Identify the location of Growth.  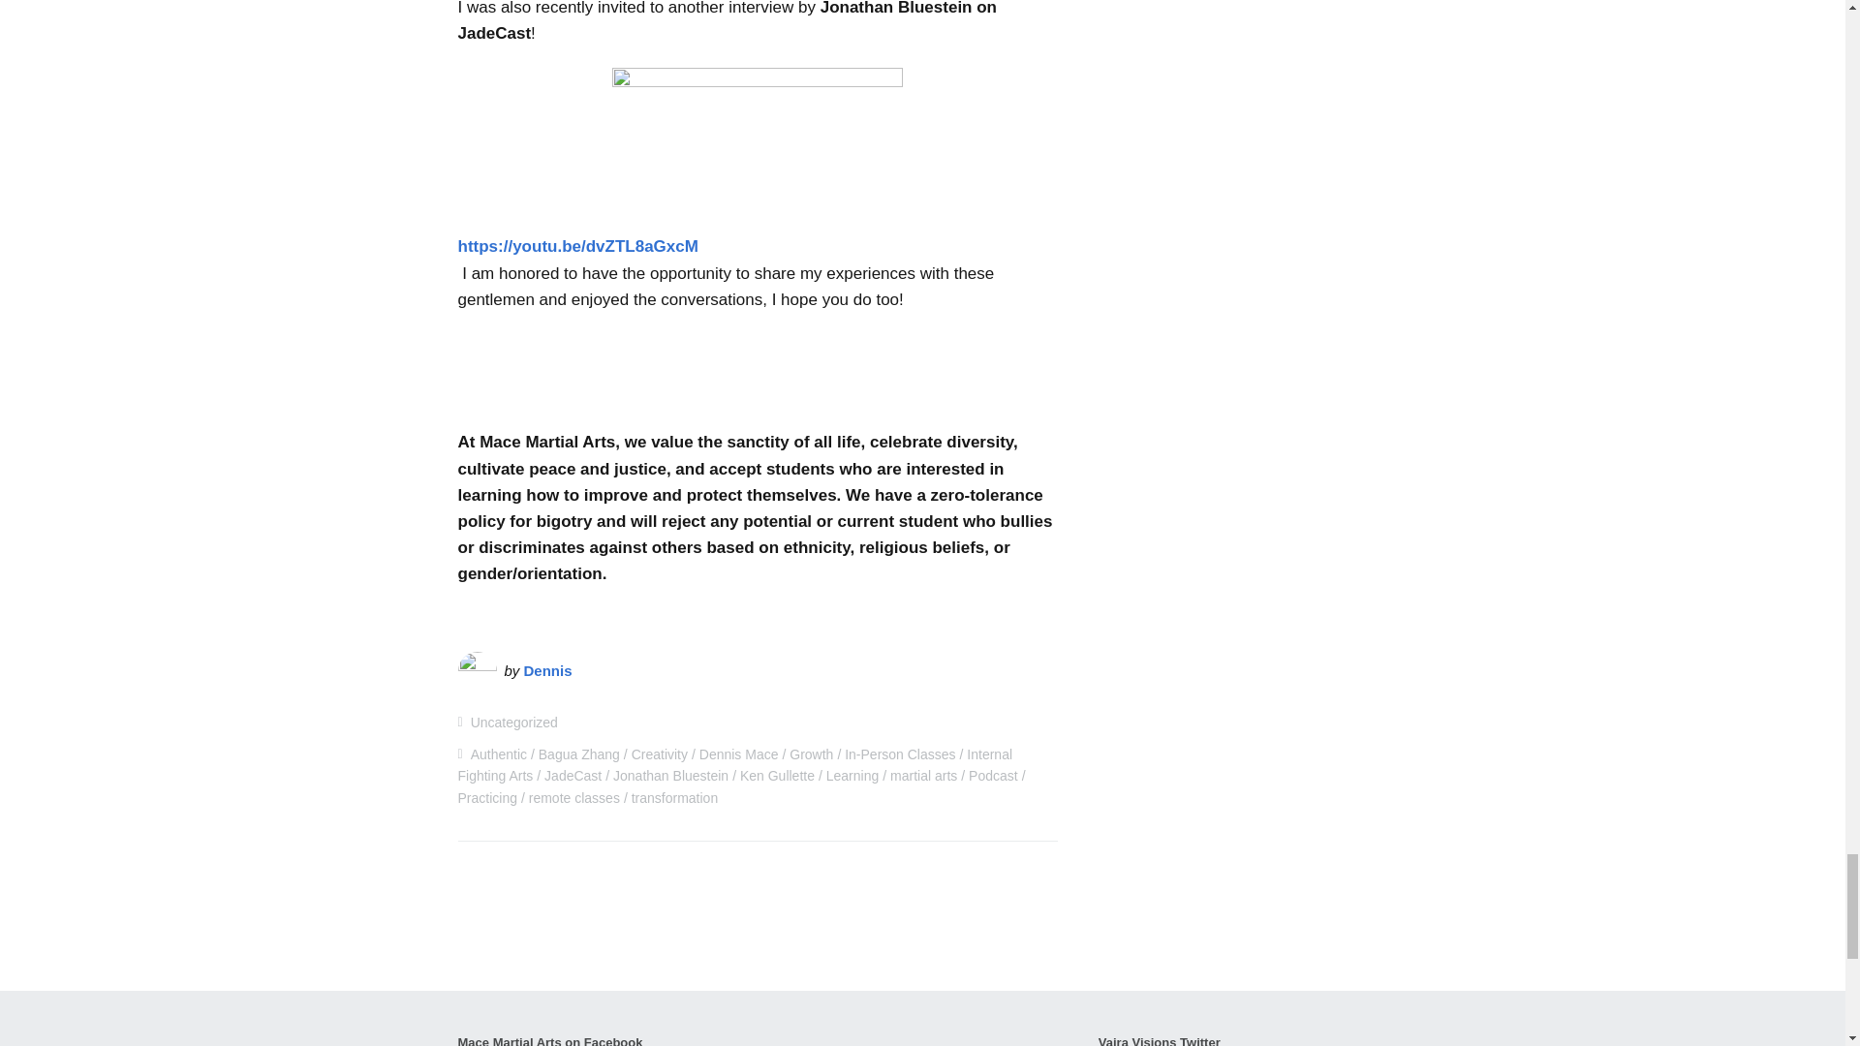
(811, 754).